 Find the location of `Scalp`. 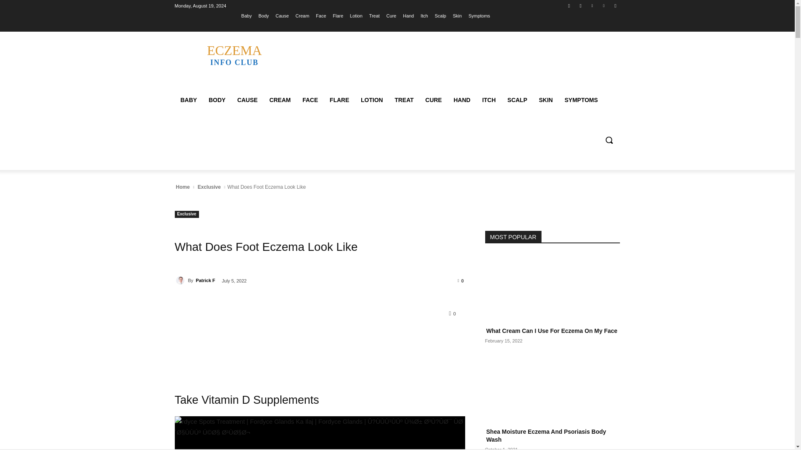

Scalp is located at coordinates (441, 15).